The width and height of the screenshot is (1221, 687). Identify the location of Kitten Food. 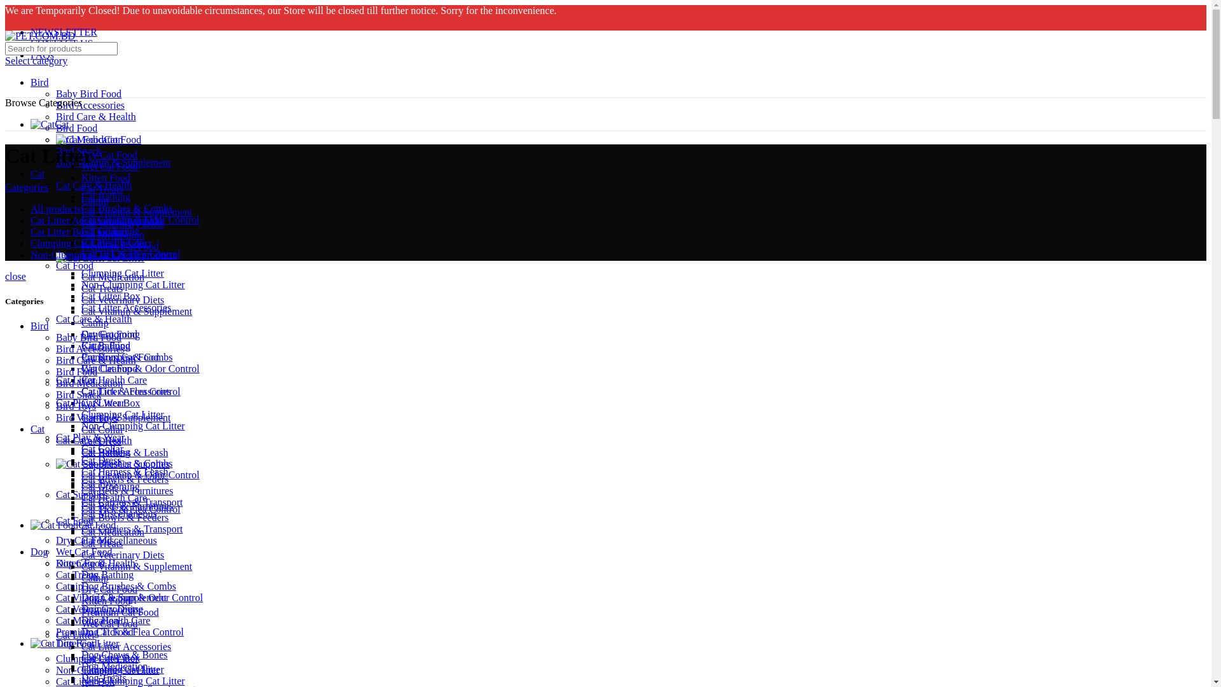
(80, 563).